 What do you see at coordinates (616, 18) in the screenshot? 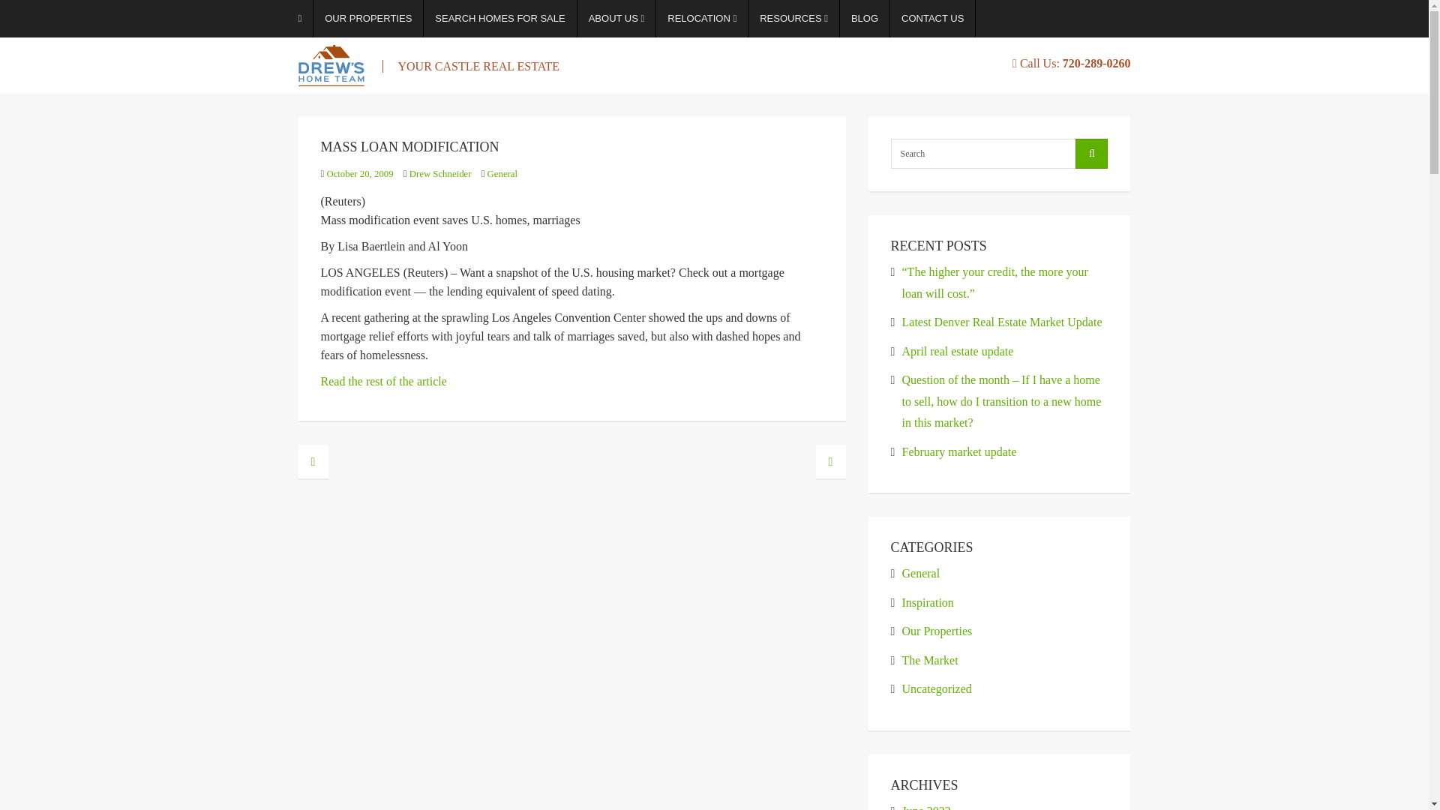
I see `ABOUT US` at bounding box center [616, 18].